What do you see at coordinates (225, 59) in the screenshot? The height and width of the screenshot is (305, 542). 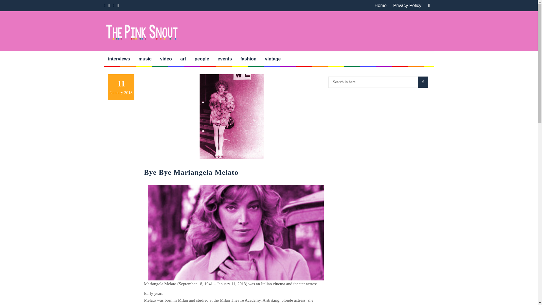 I see `events` at bounding box center [225, 59].